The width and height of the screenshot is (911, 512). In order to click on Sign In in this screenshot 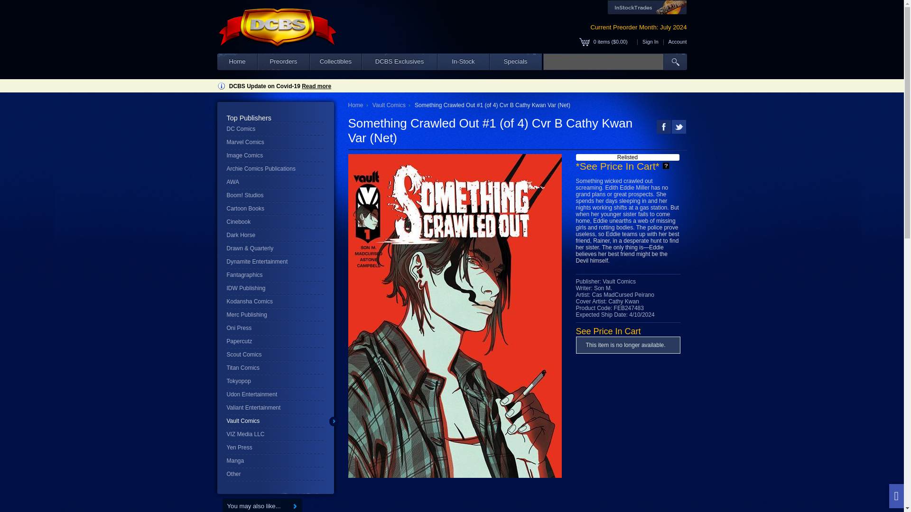, I will do `click(650, 42)`.